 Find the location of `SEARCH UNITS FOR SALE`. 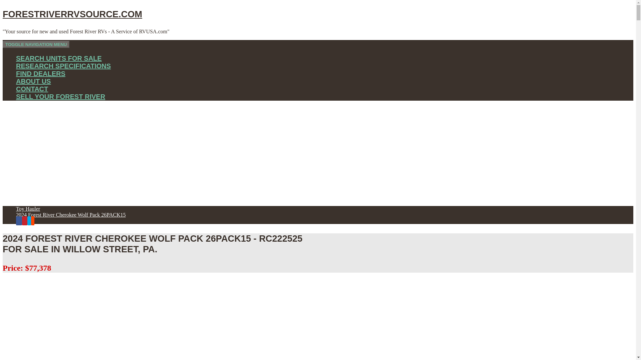

SEARCH UNITS FOR SALE is located at coordinates (59, 58).